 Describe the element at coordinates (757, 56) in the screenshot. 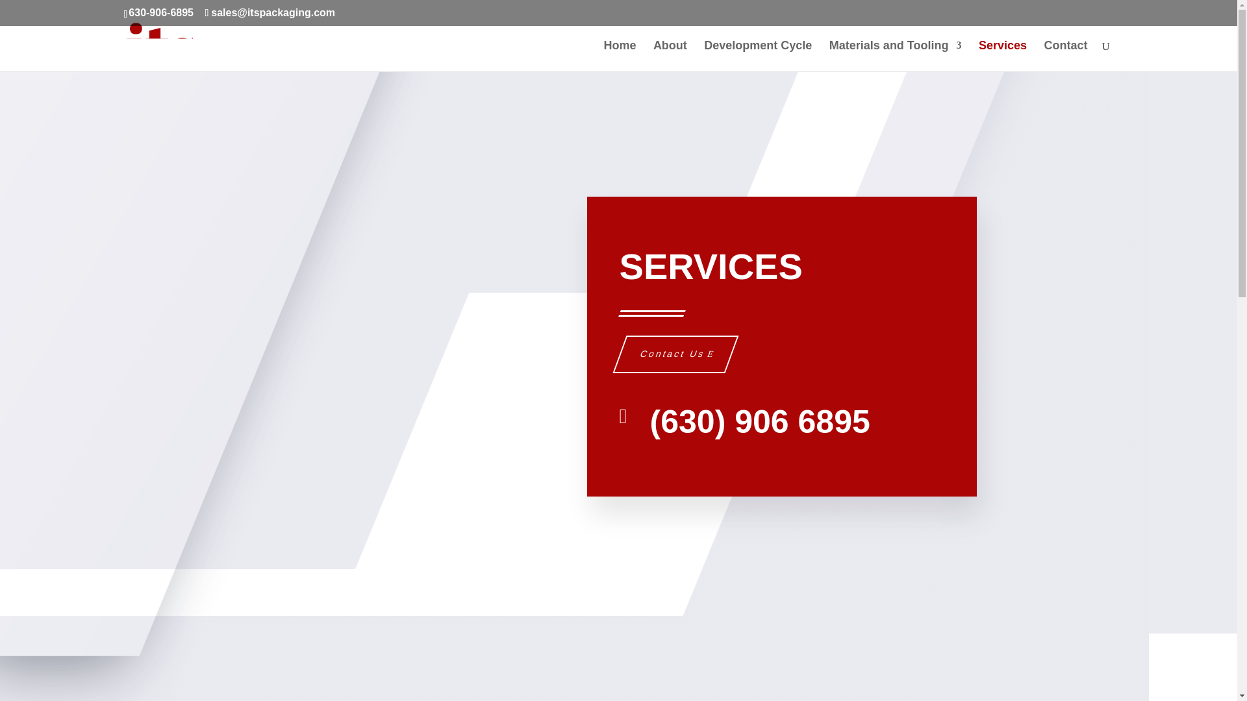

I see `Development Cycle` at that location.